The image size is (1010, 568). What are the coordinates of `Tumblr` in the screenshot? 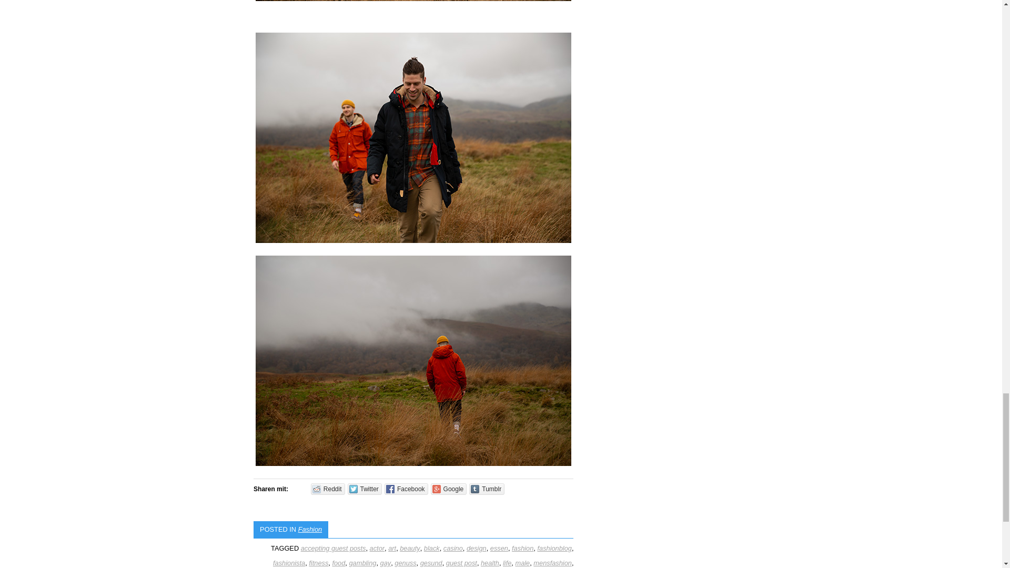 It's located at (487, 489).